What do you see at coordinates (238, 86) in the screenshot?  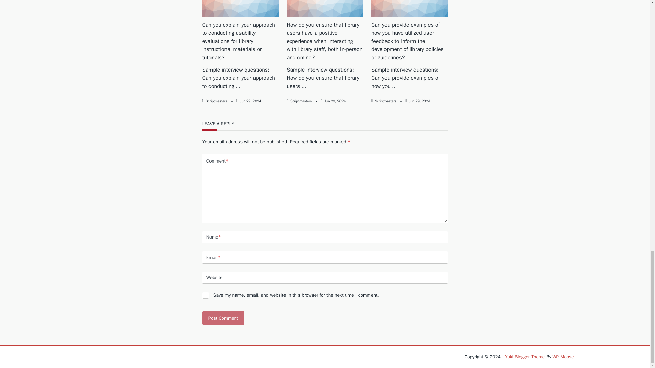 I see `...` at bounding box center [238, 86].